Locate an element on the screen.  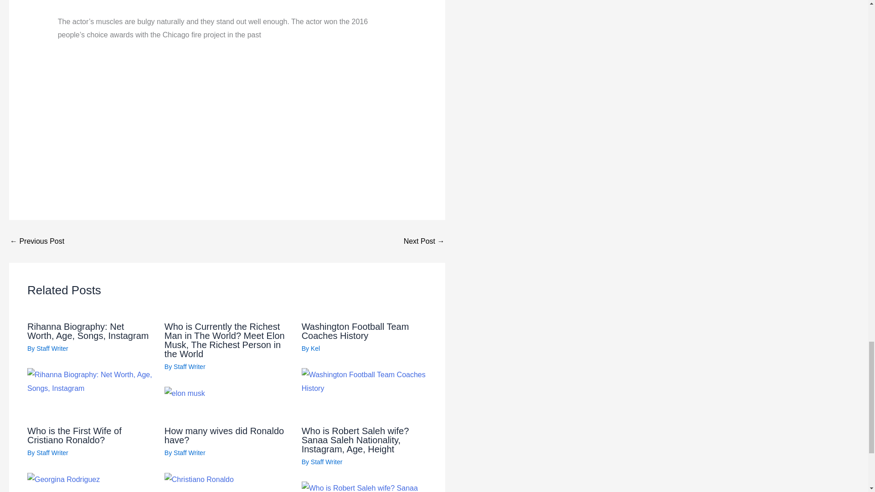
View all posts by Staff Writer is located at coordinates (52, 453).